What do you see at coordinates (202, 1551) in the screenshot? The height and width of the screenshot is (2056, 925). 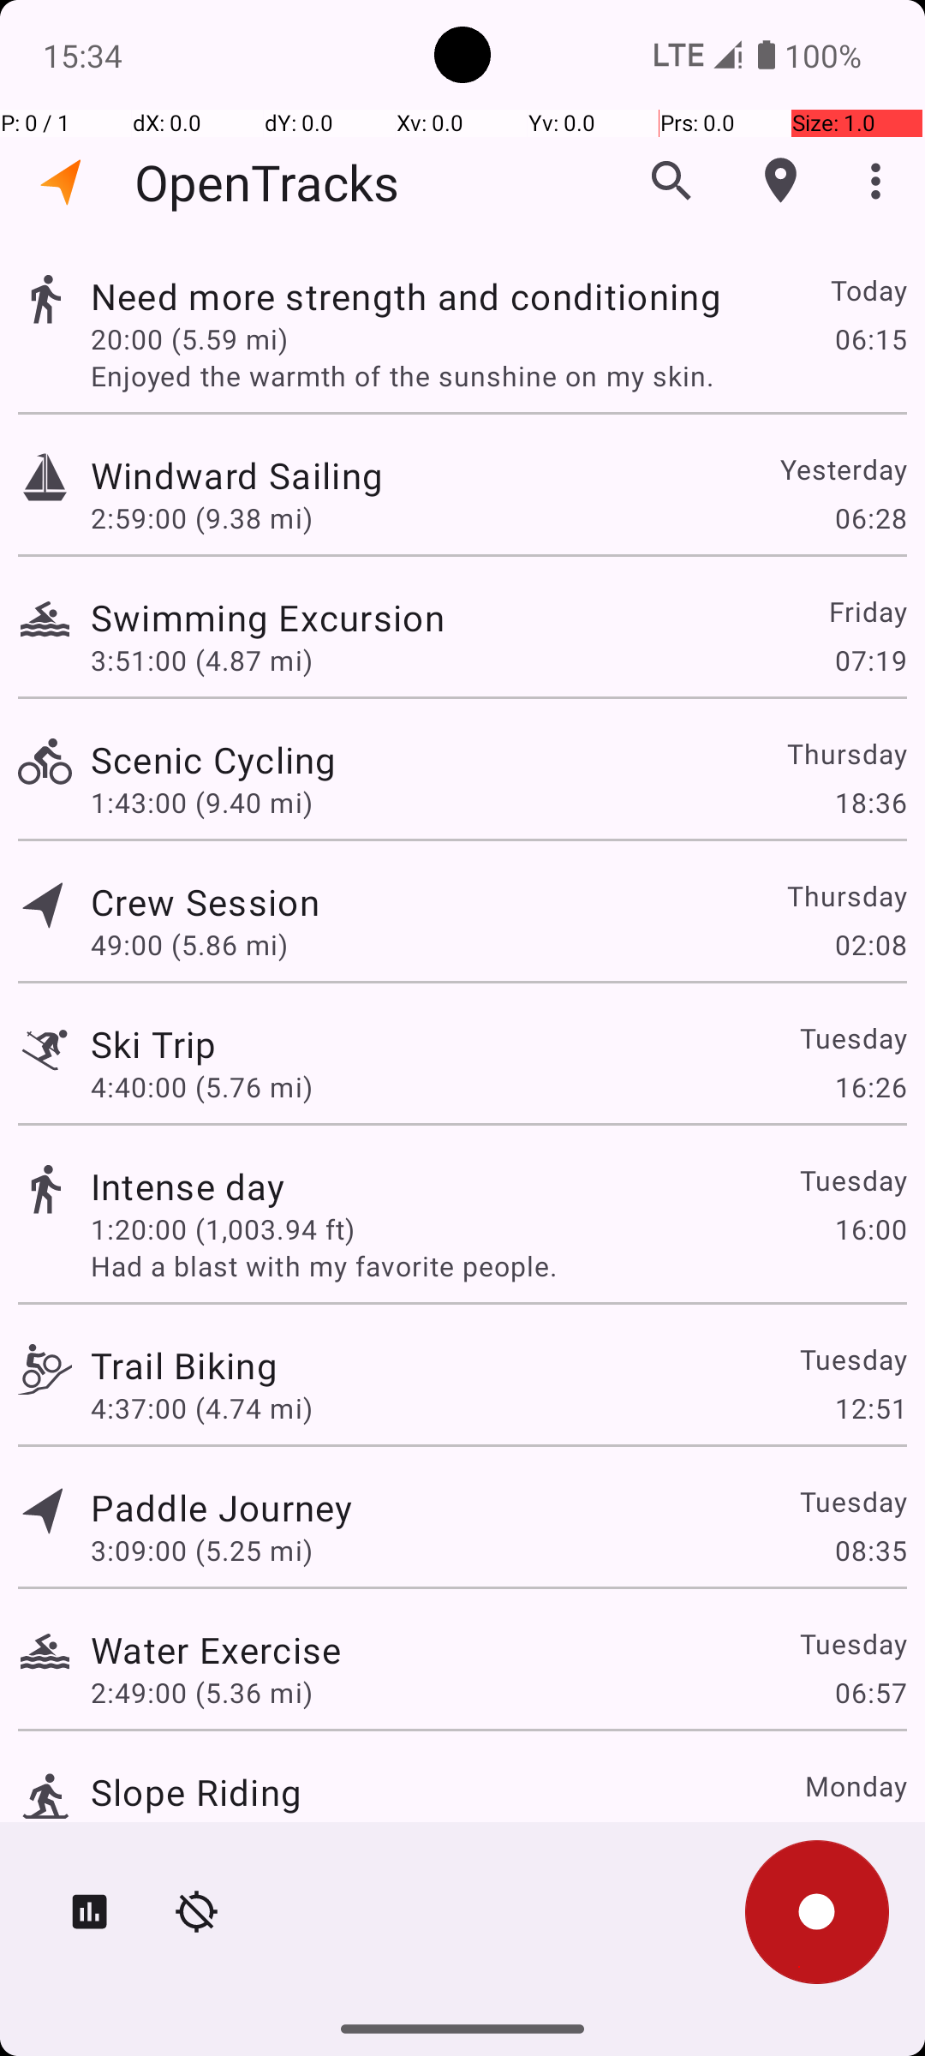 I see `3:09:00 (5.25 mi)` at bounding box center [202, 1551].